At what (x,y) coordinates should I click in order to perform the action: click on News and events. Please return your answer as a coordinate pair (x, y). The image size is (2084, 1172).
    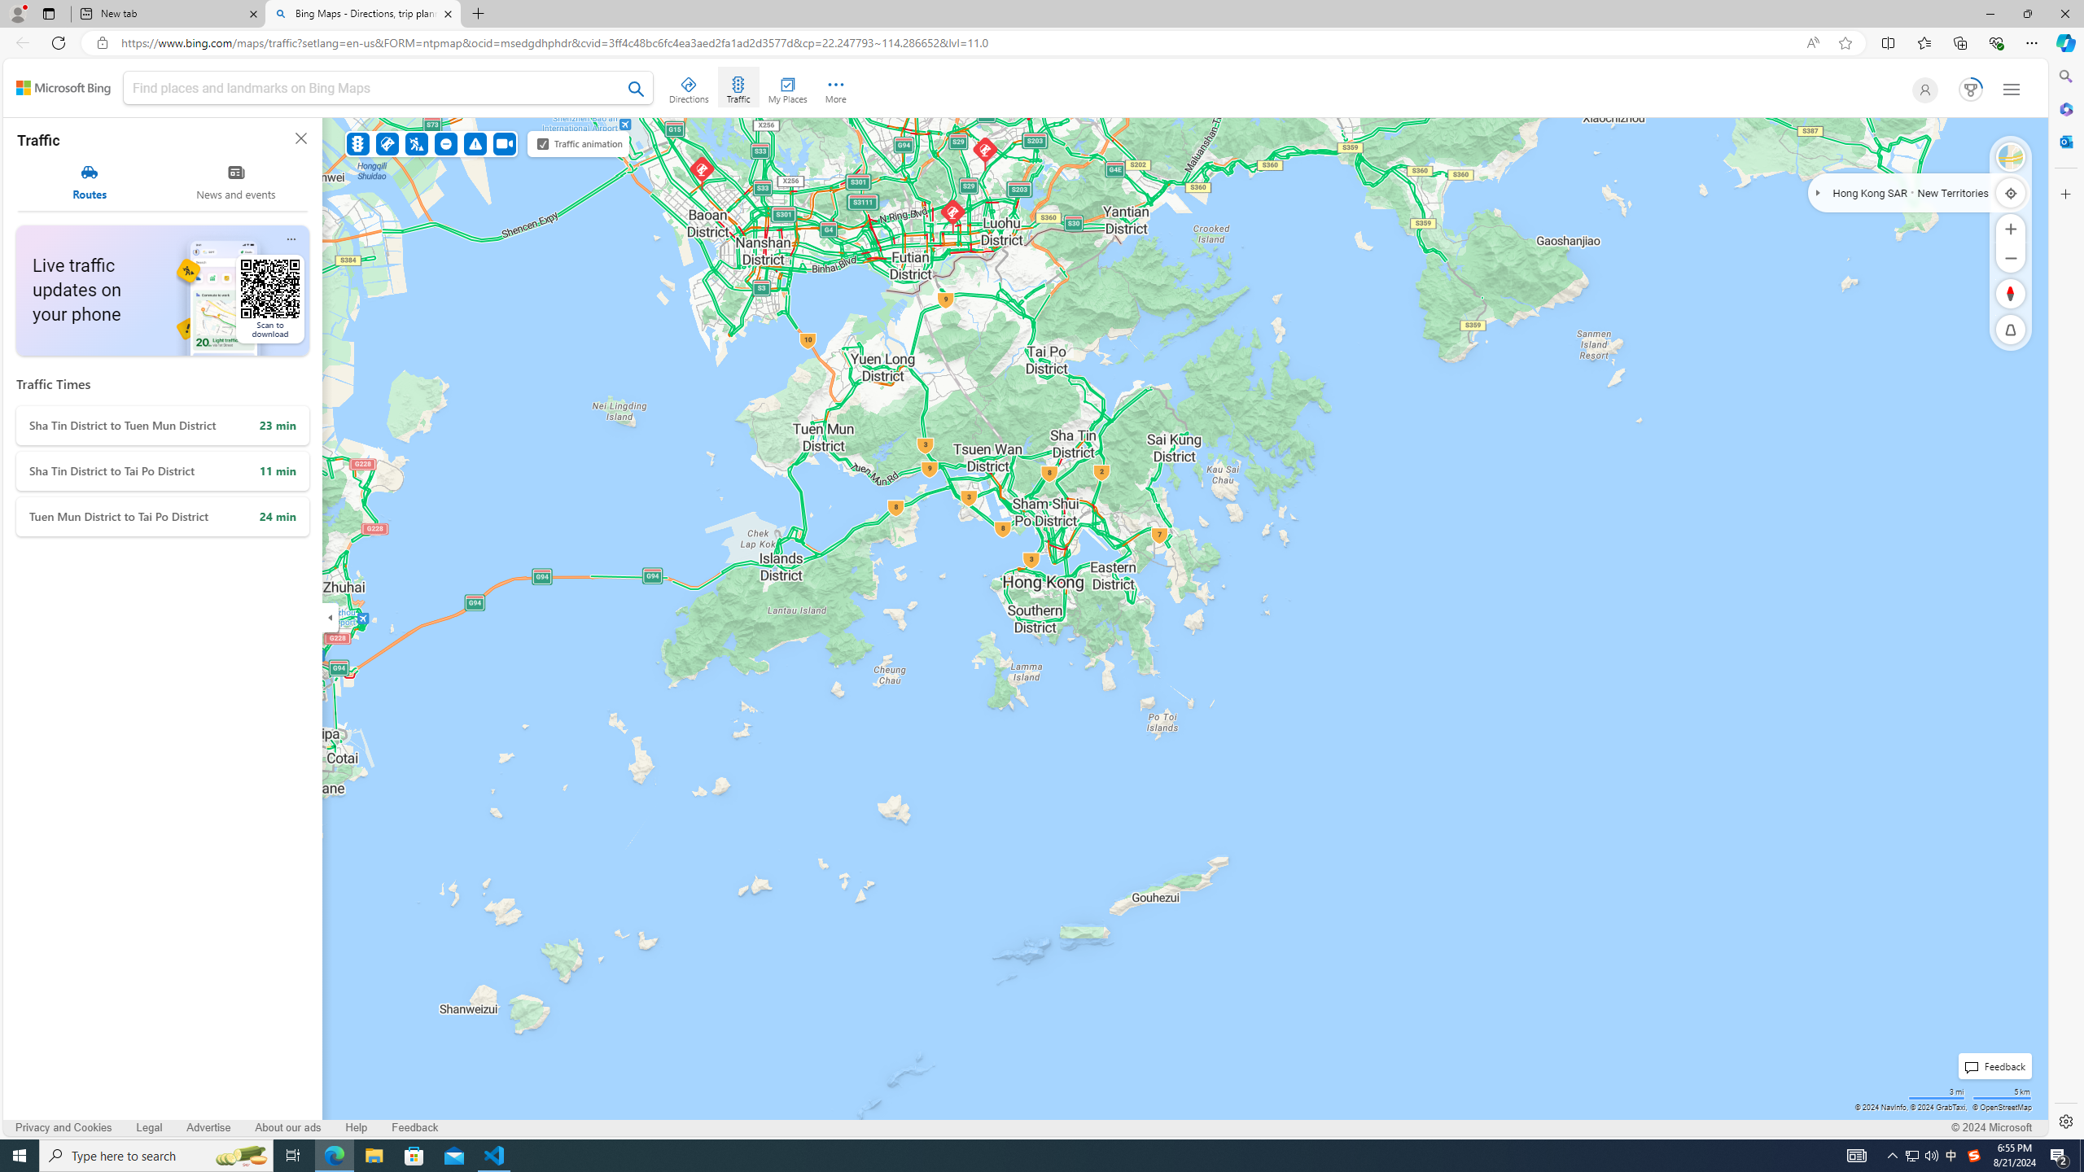
    Looking at the image, I should click on (236, 182).